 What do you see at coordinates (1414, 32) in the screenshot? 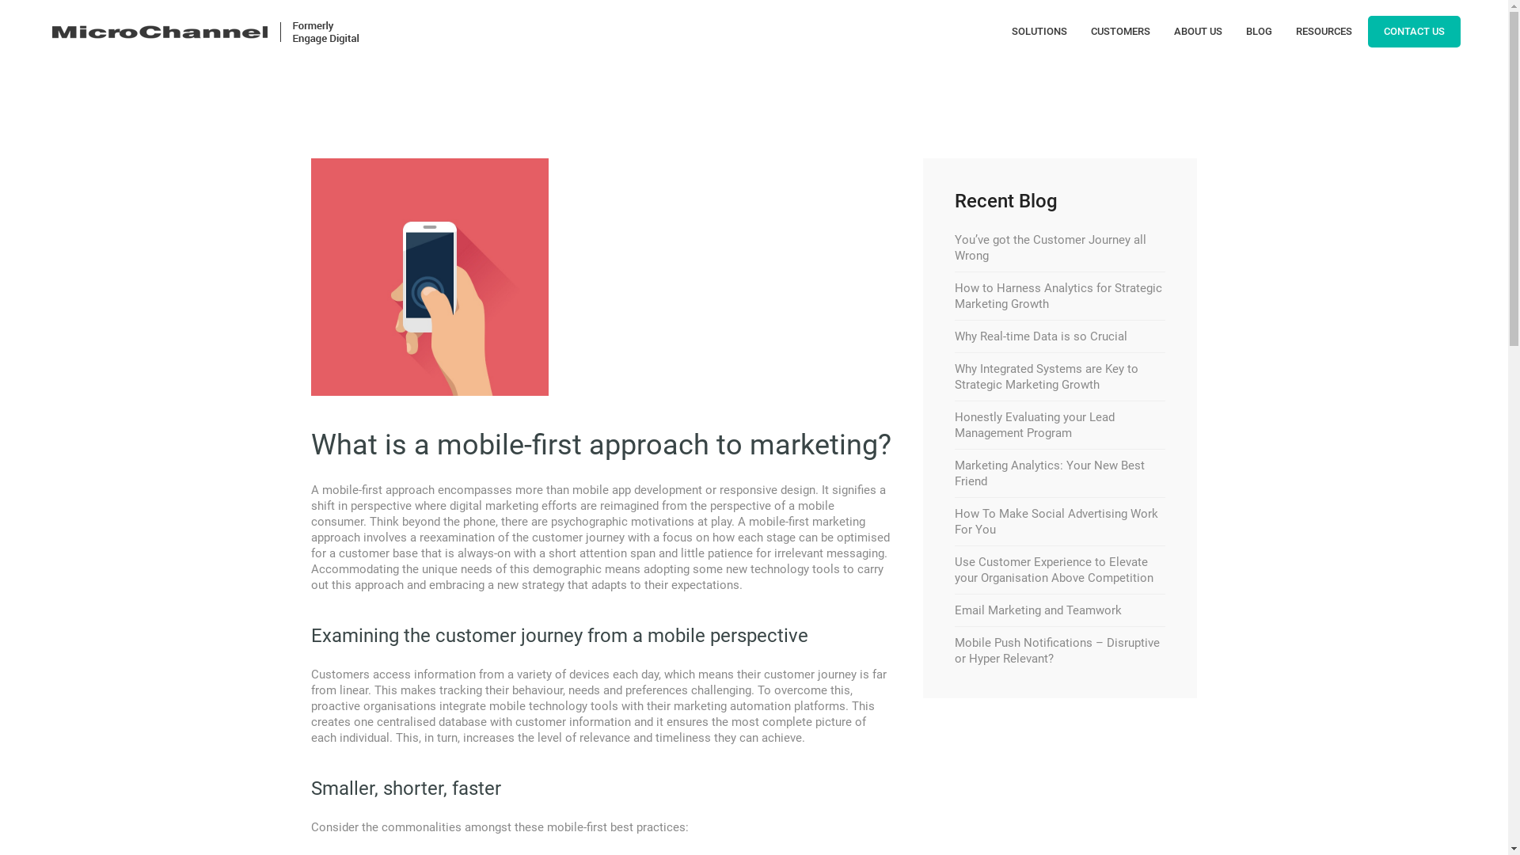
I see `CONTACT US` at bounding box center [1414, 32].